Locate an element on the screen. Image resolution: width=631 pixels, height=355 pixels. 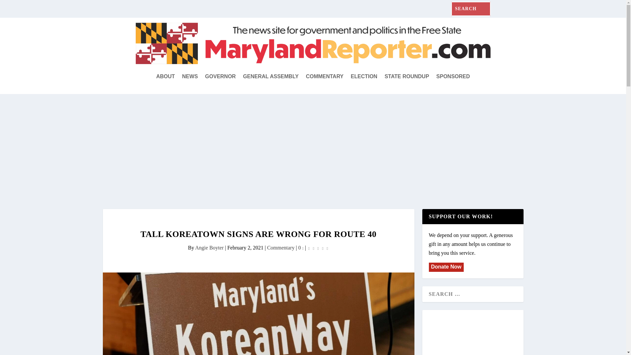
Posts by Angie Boyter is located at coordinates (209, 248).